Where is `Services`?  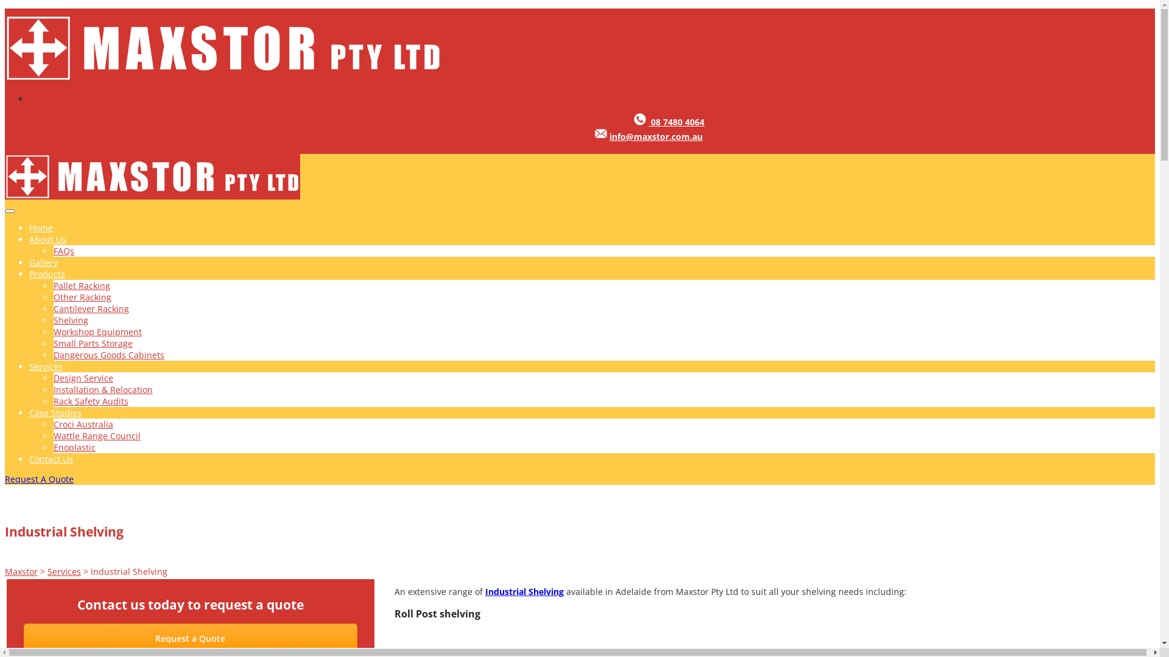
Services is located at coordinates (46, 366).